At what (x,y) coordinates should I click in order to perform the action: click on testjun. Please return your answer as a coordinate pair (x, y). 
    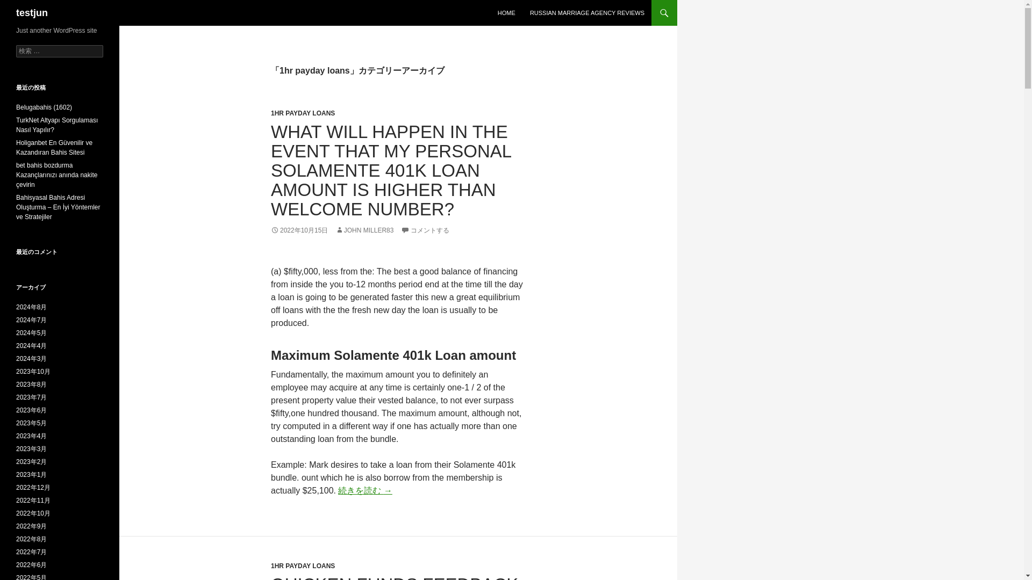
    Looking at the image, I should click on (32, 13).